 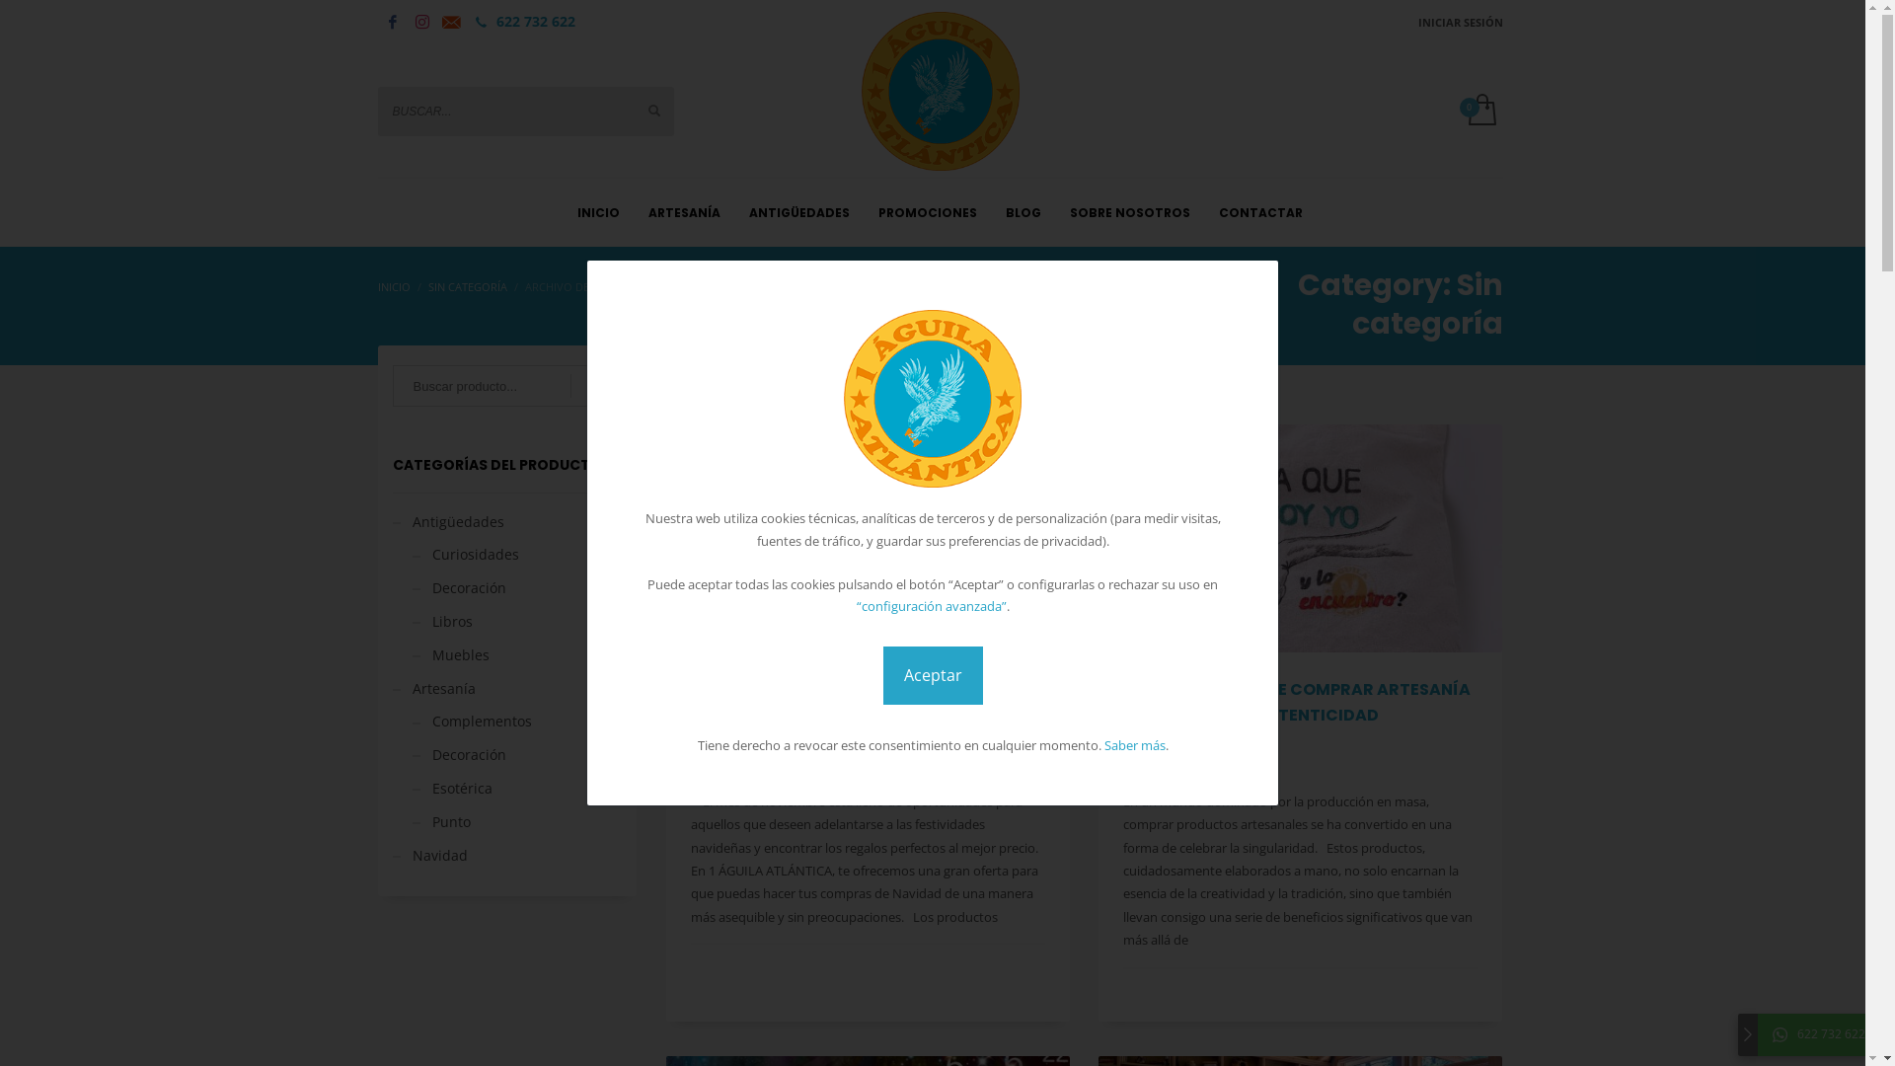 I want to click on Libros, so click(x=442, y=622).